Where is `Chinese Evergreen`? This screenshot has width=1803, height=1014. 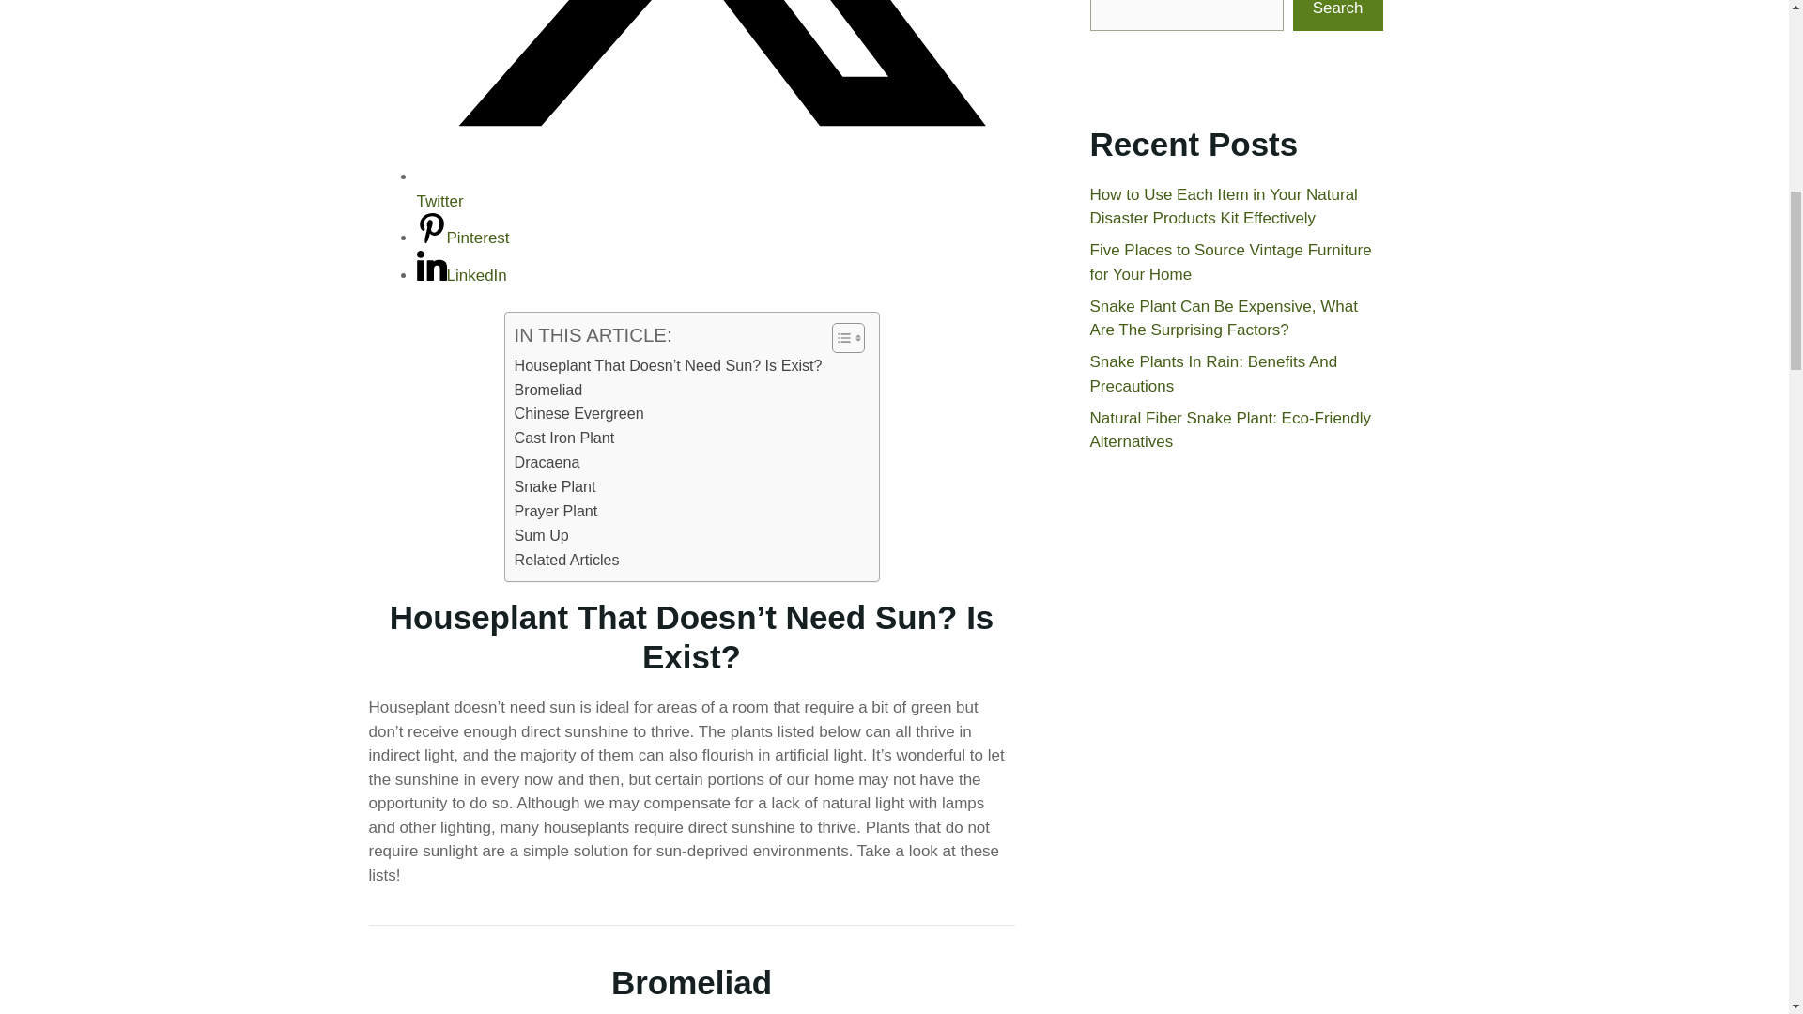 Chinese Evergreen is located at coordinates (578, 413).